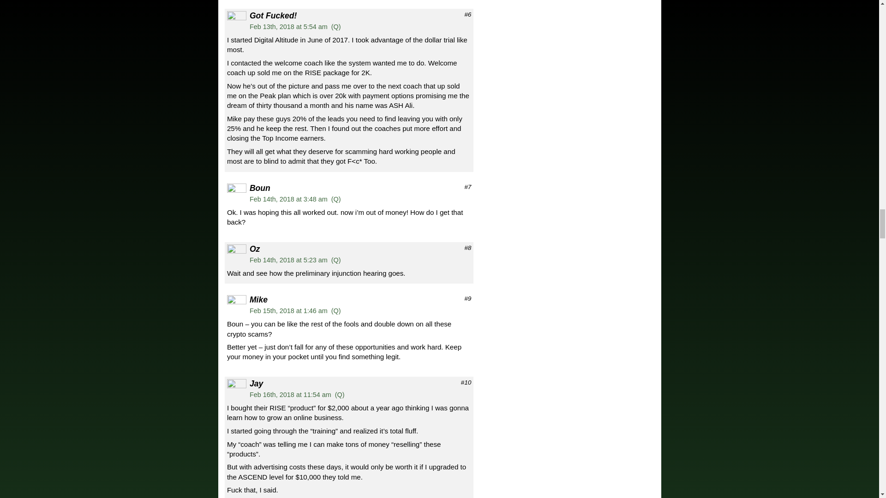  Describe the element at coordinates (289, 260) in the screenshot. I see `Feb 14th, 2018 at 5:23 am` at that location.